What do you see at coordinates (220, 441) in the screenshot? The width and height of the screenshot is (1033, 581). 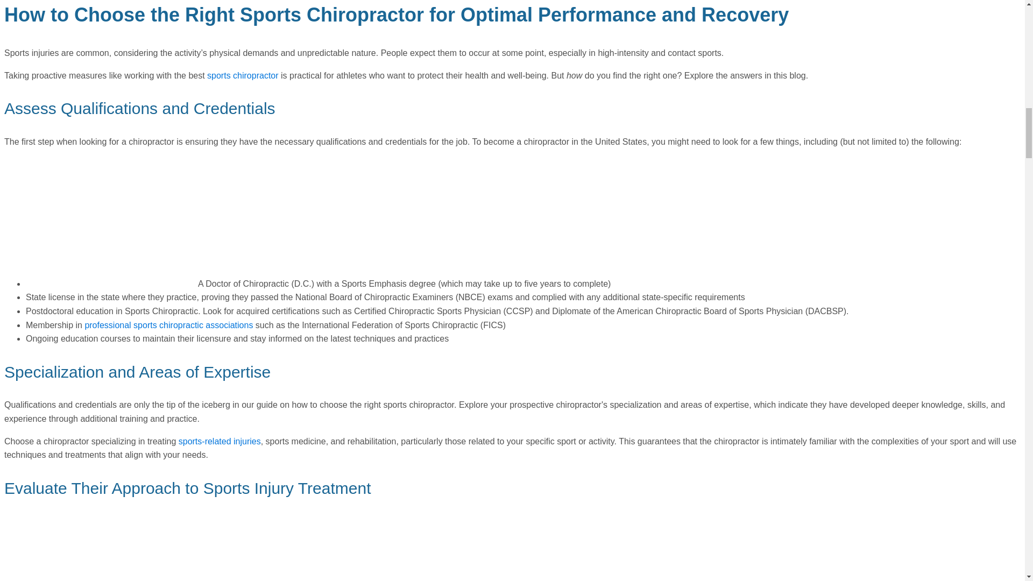 I see `sports-related injuries` at bounding box center [220, 441].